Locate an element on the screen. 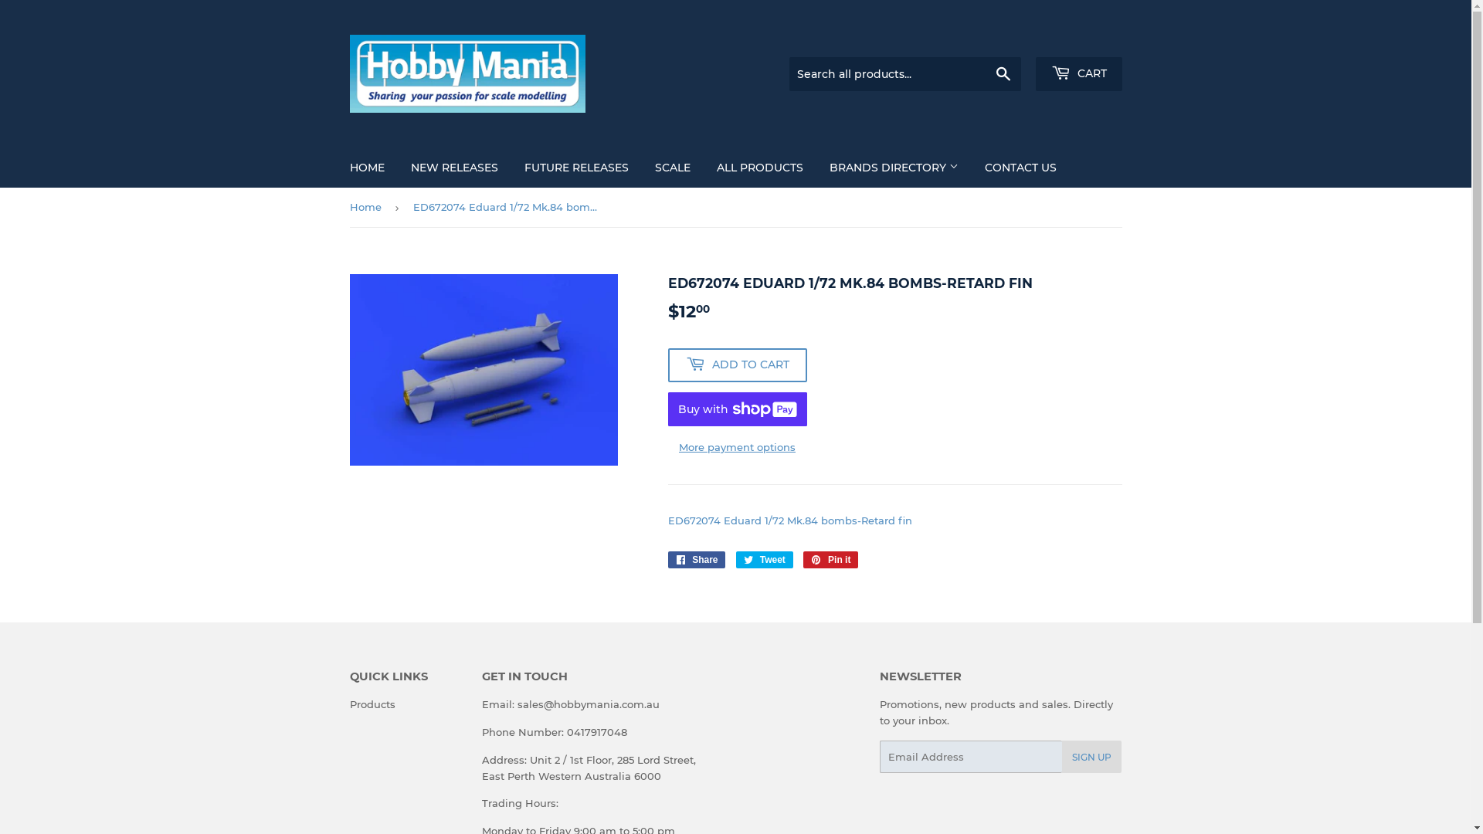  Tweet
Tweet on Twitter is located at coordinates (765, 560).